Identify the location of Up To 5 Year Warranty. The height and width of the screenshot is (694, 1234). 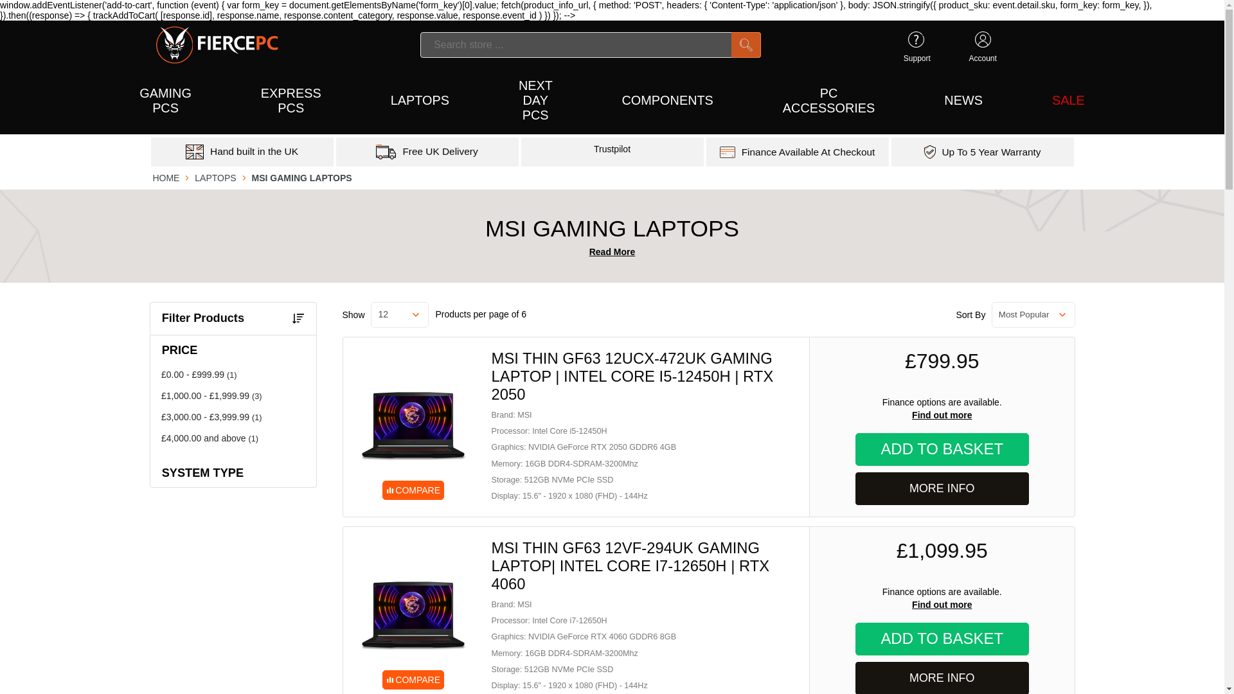
(992, 152).